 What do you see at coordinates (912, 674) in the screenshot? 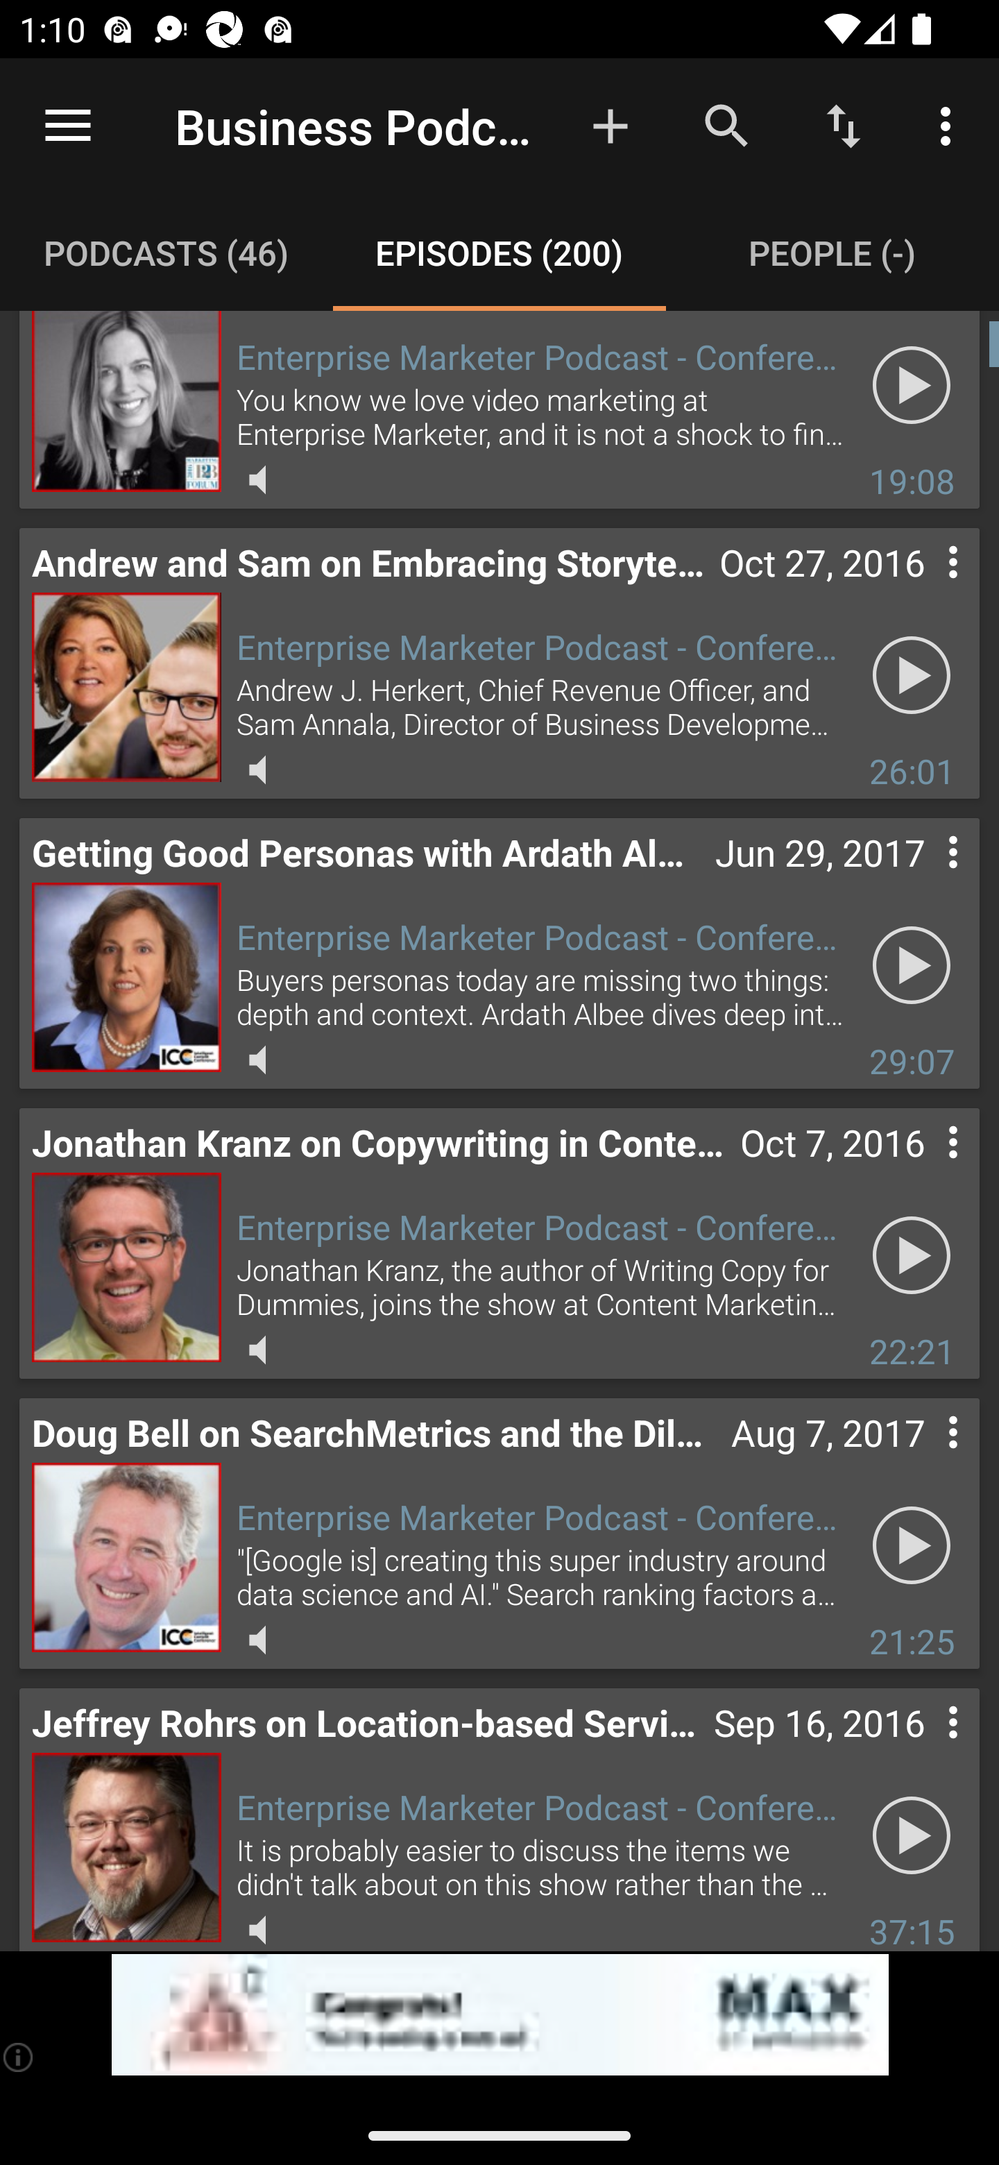
I see `Play` at bounding box center [912, 674].